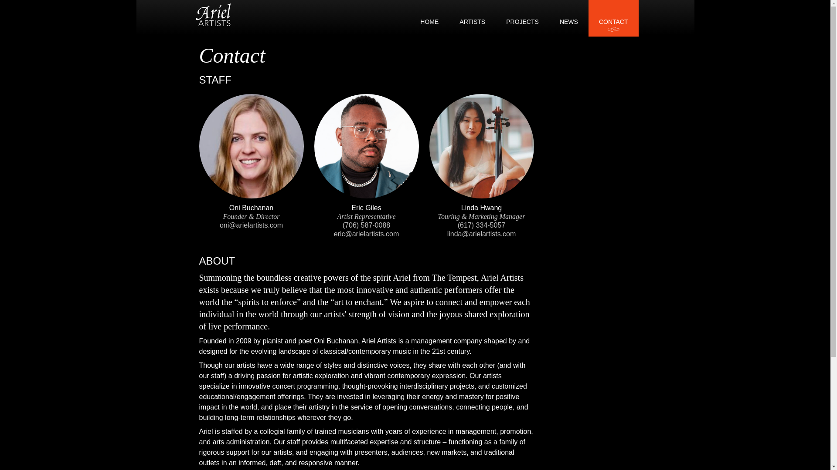 The height and width of the screenshot is (470, 837). What do you see at coordinates (429, 22) in the screenshot?
I see `HOME` at bounding box center [429, 22].